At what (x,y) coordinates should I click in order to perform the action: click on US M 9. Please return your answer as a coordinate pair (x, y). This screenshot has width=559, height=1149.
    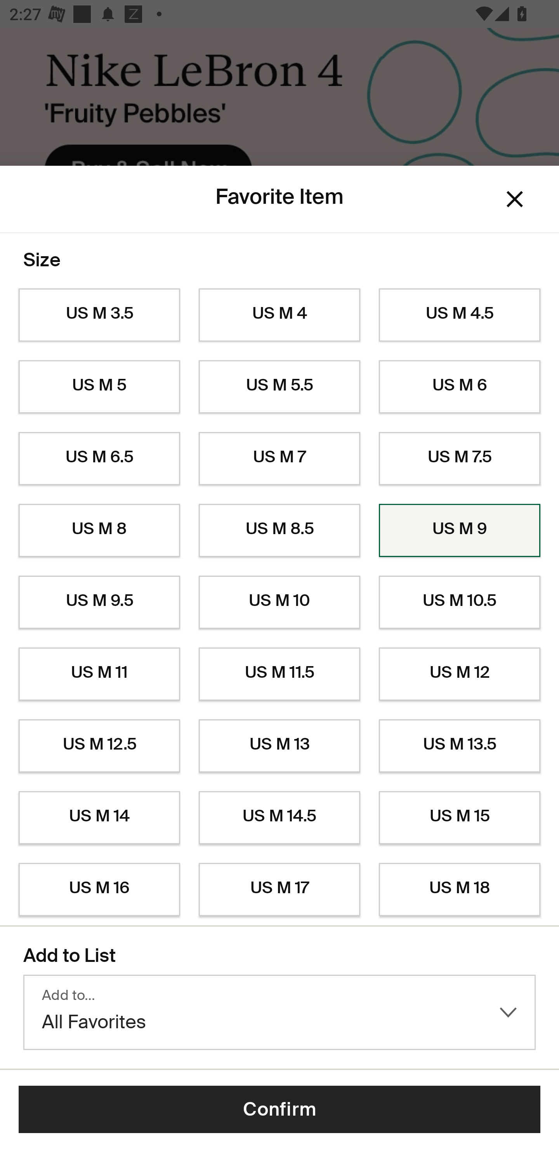
    Looking at the image, I should click on (460, 531).